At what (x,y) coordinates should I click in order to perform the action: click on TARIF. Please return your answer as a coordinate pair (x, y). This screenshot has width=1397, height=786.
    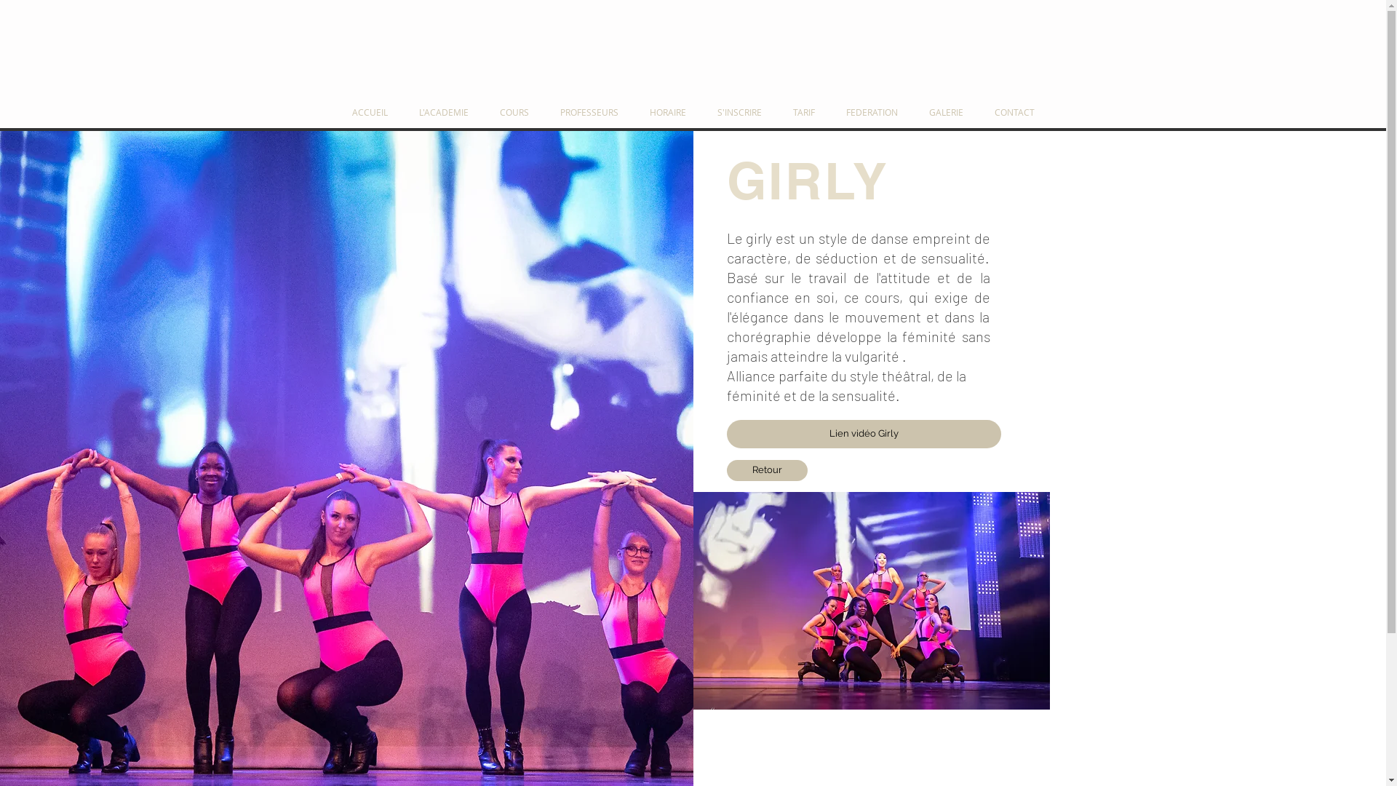
    Looking at the image, I should click on (803, 112).